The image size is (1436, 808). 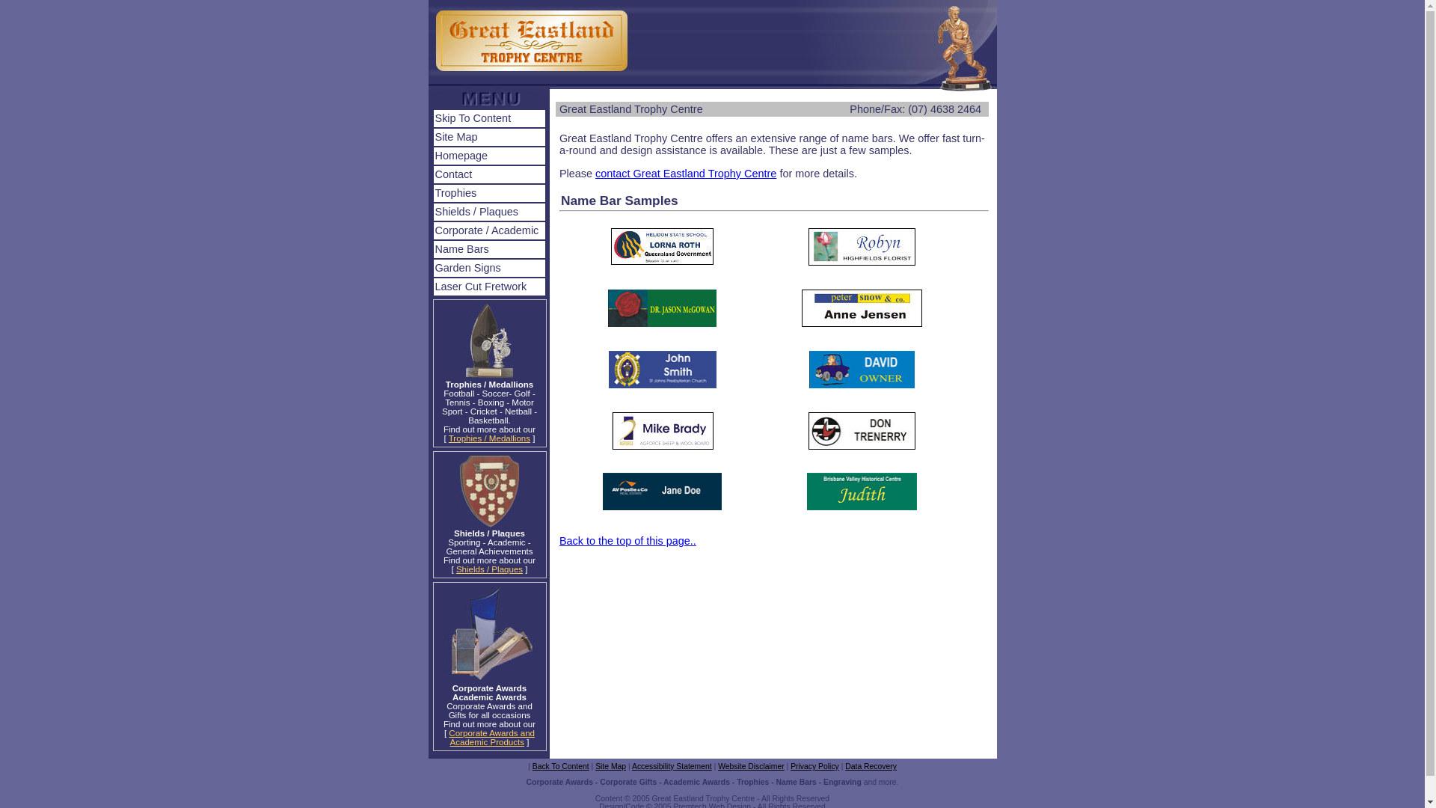 What do you see at coordinates (492, 738) in the screenshot?
I see `Corporate Awards and Academic Products` at bounding box center [492, 738].